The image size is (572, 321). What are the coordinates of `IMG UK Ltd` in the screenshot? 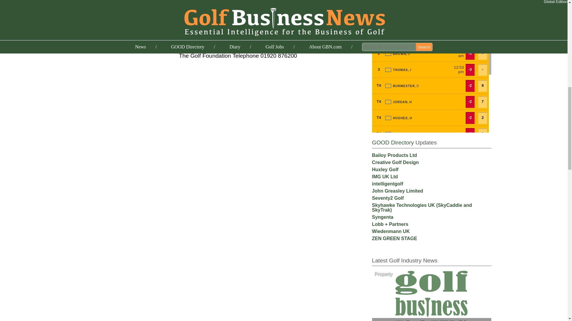 It's located at (385, 177).